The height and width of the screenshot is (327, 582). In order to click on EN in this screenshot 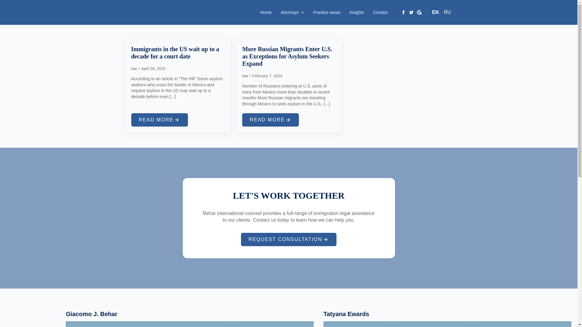, I will do `click(435, 12)`.